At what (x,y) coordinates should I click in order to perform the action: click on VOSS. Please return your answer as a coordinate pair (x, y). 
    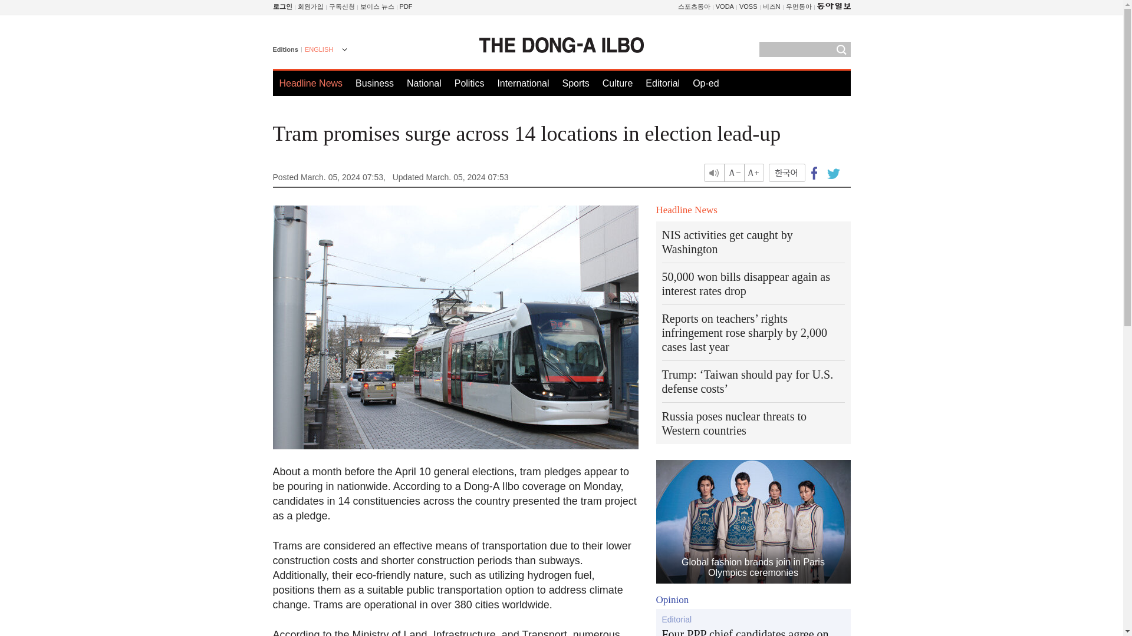
    Looking at the image, I should click on (748, 6).